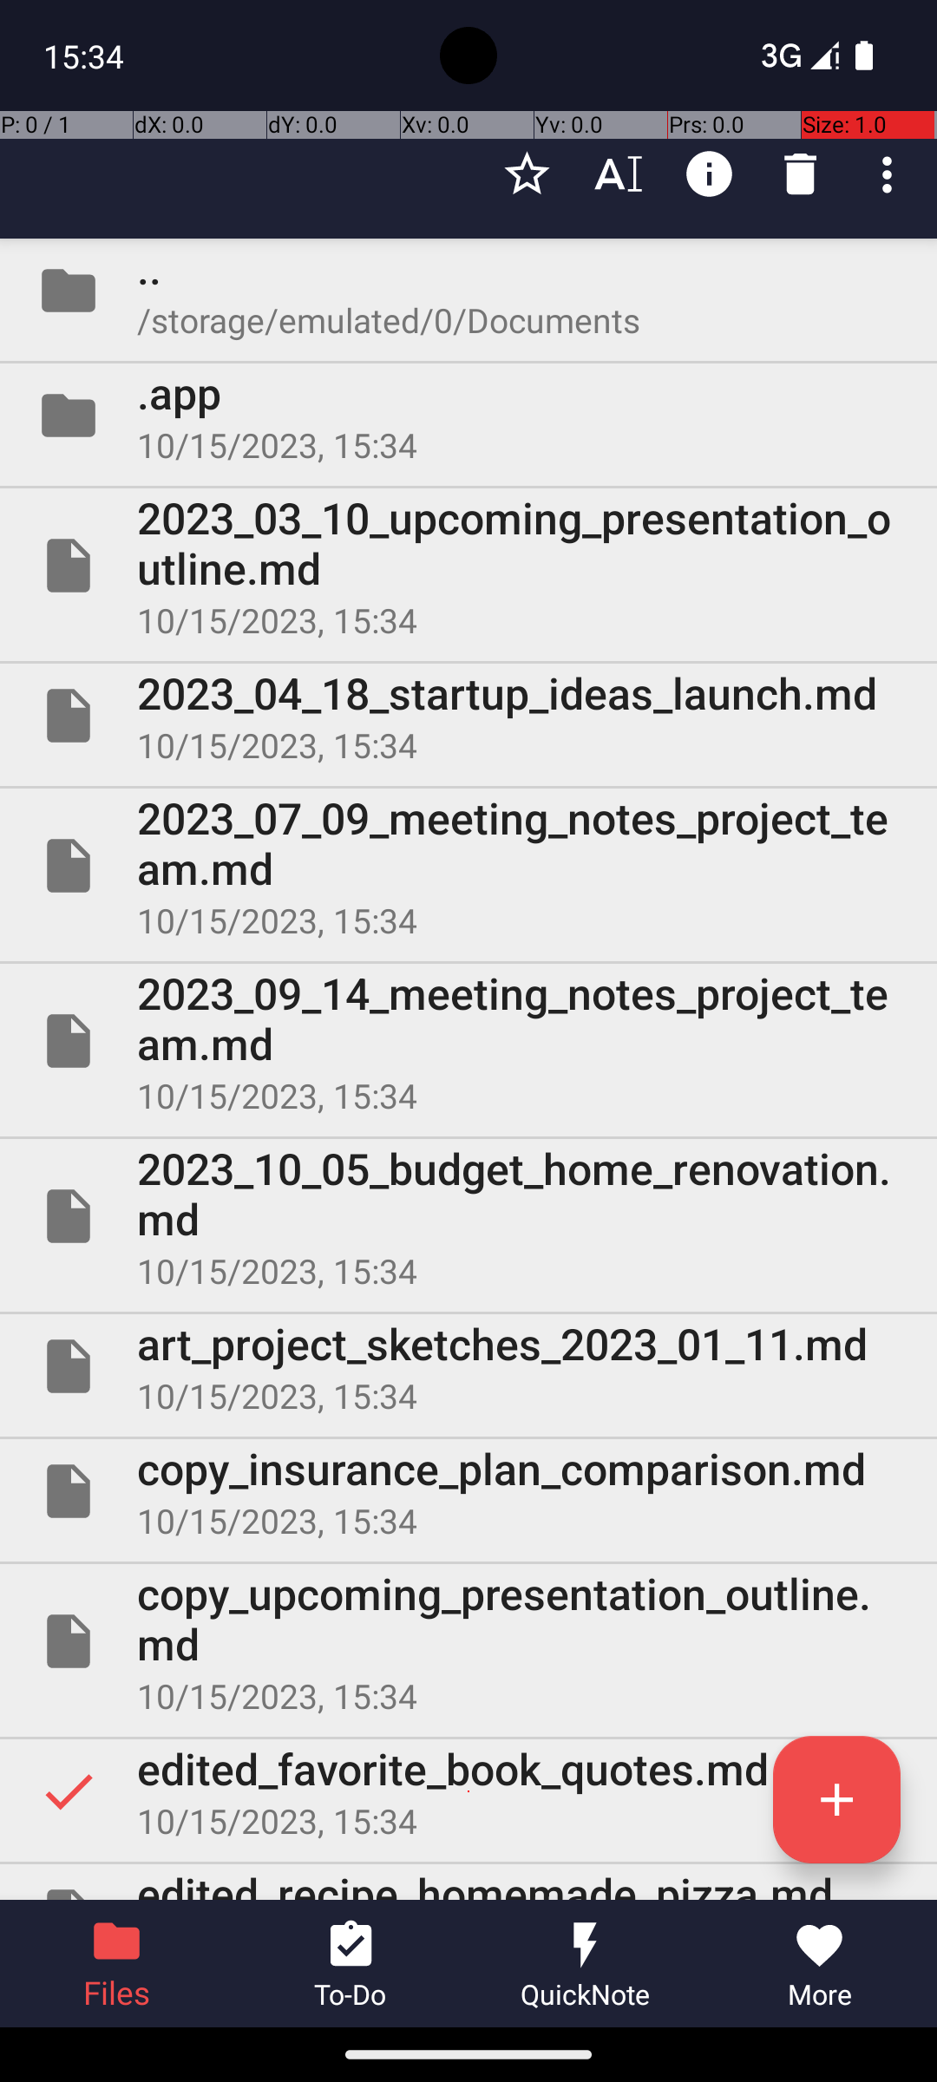  Describe the element at coordinates (468, 1041) in the screenshot. I see `File 2023_09_14_meeting_notes_project_team.md ` at that location.